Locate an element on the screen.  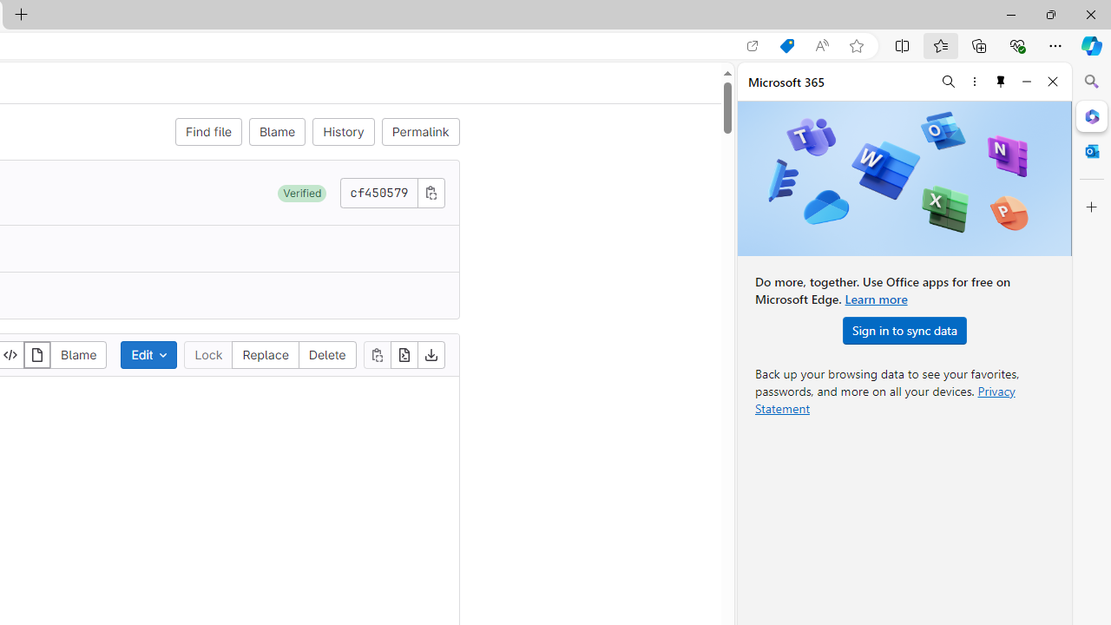
Privacy Statement is located at coordinates (885, 399).